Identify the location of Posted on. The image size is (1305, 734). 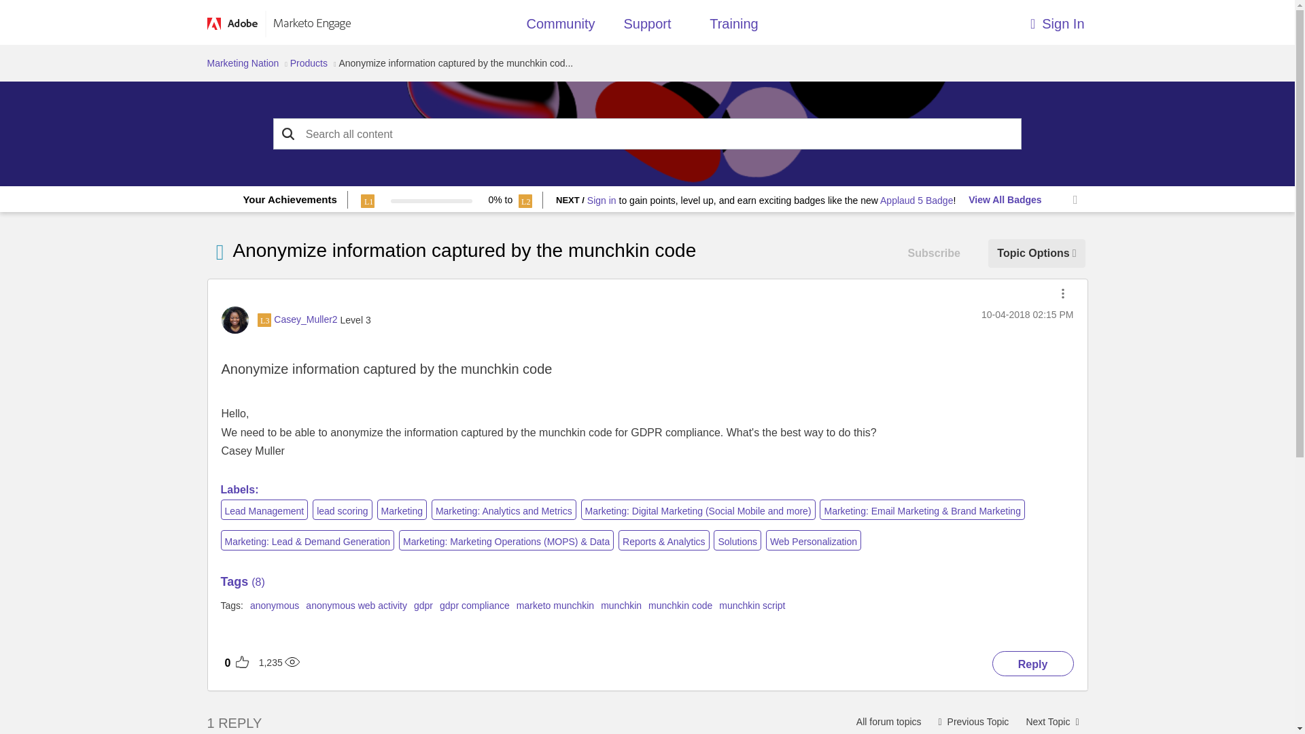
(1026, 315).